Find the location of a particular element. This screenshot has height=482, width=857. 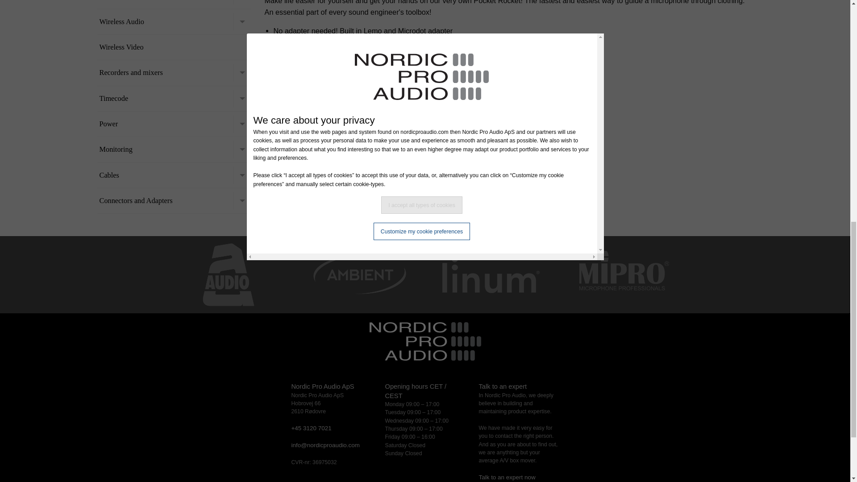

Toggle menu is located at coordinates (242, 150).